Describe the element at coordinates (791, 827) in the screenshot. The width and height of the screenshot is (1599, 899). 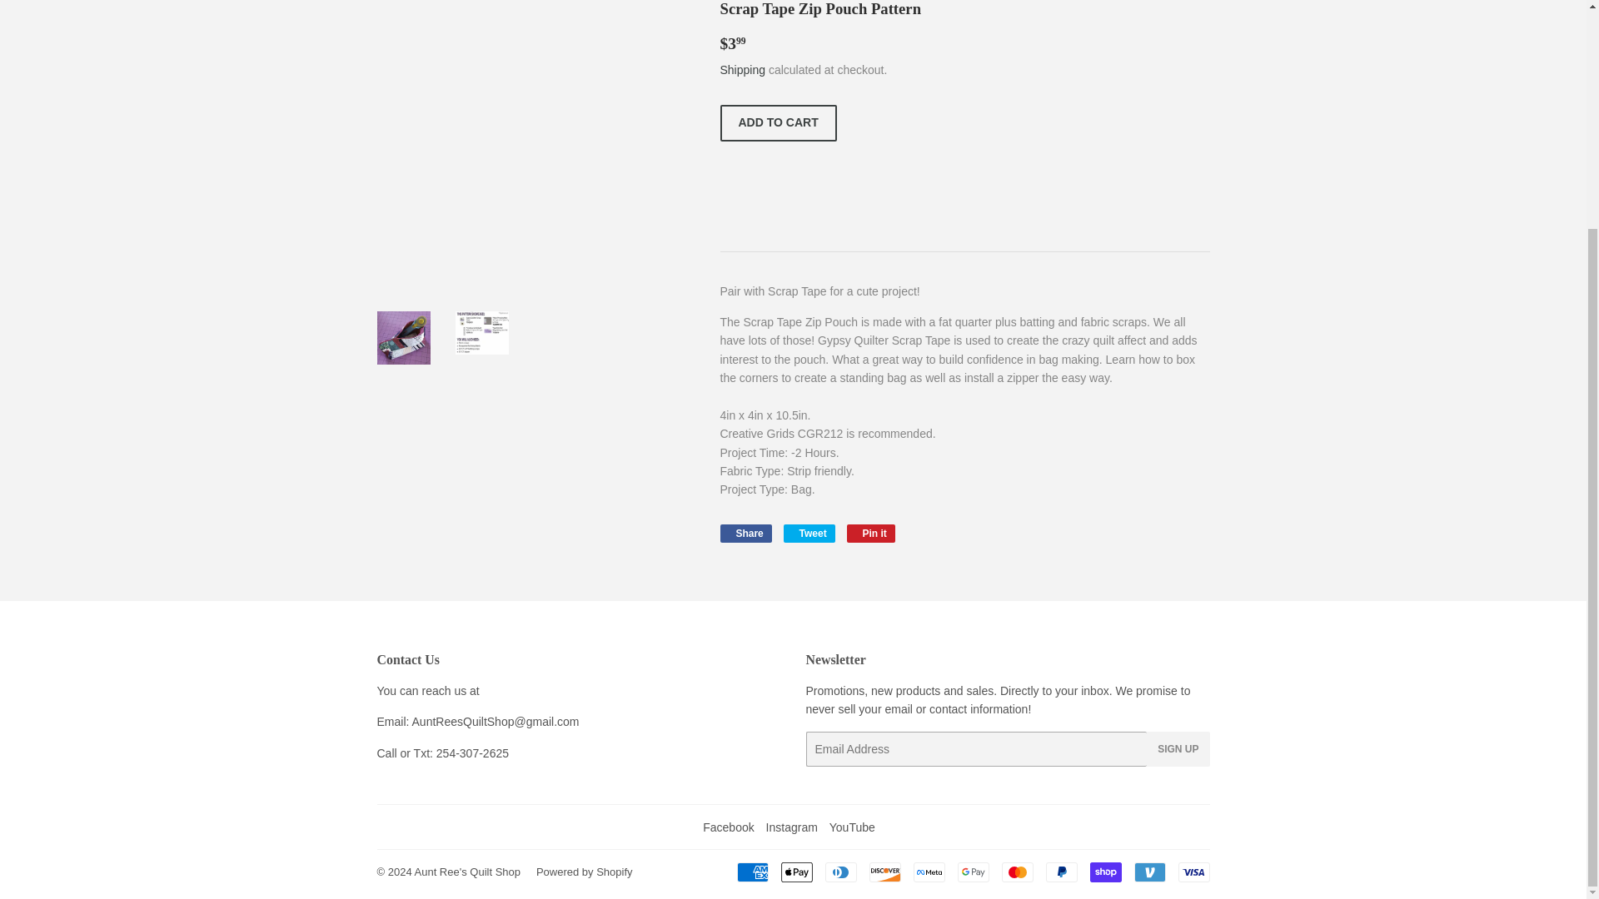
I see `Instagram` at that location.